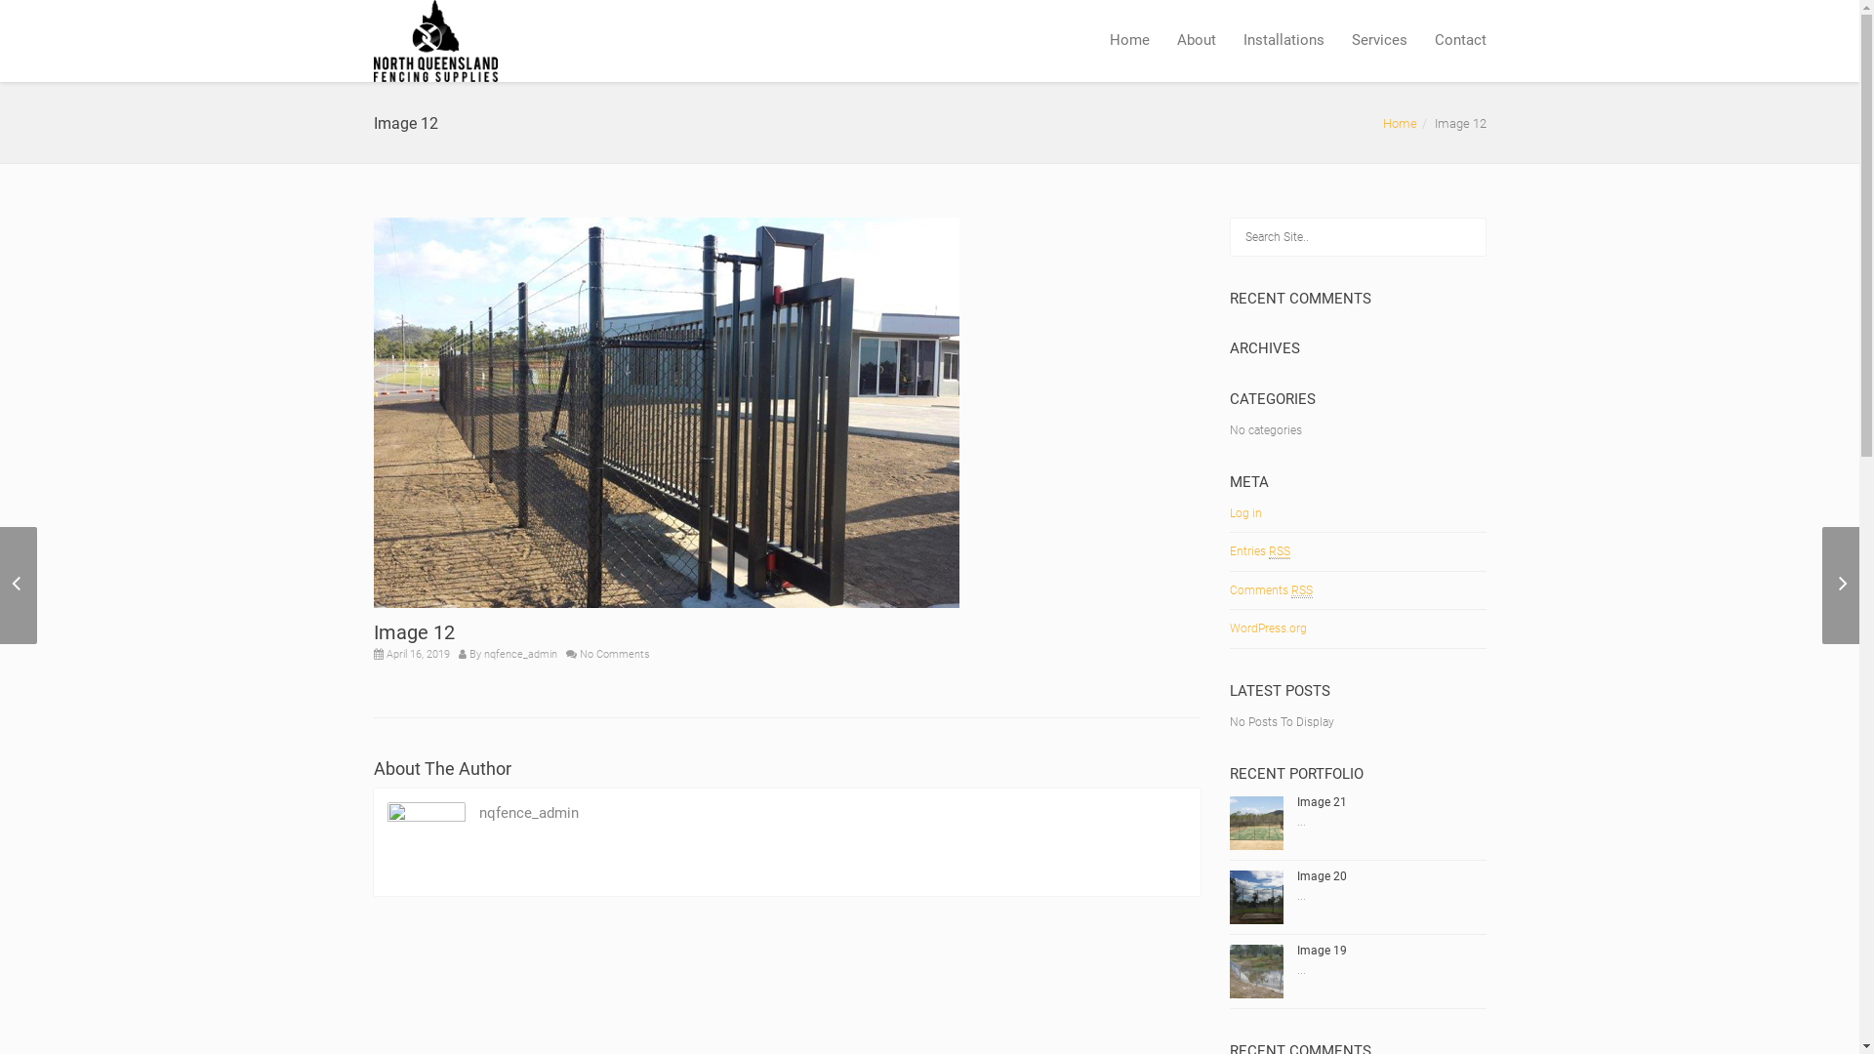  Describe the element at coordinates (1322, 876) in the screenshot. I see `Image 20` at that location.